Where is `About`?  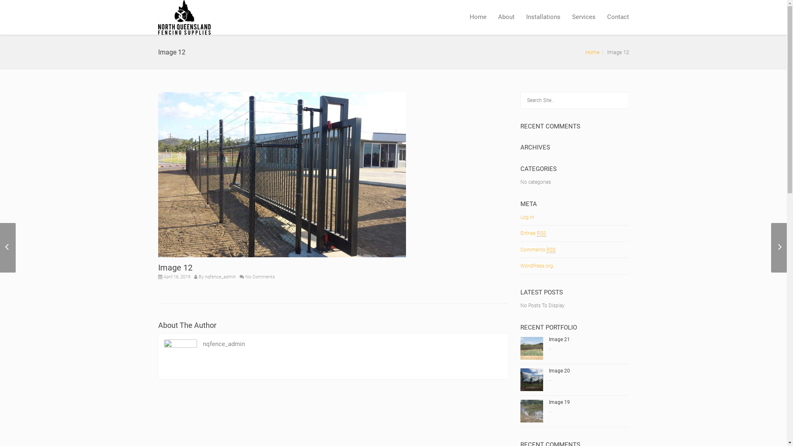
About is located at coordinates (506, 17).